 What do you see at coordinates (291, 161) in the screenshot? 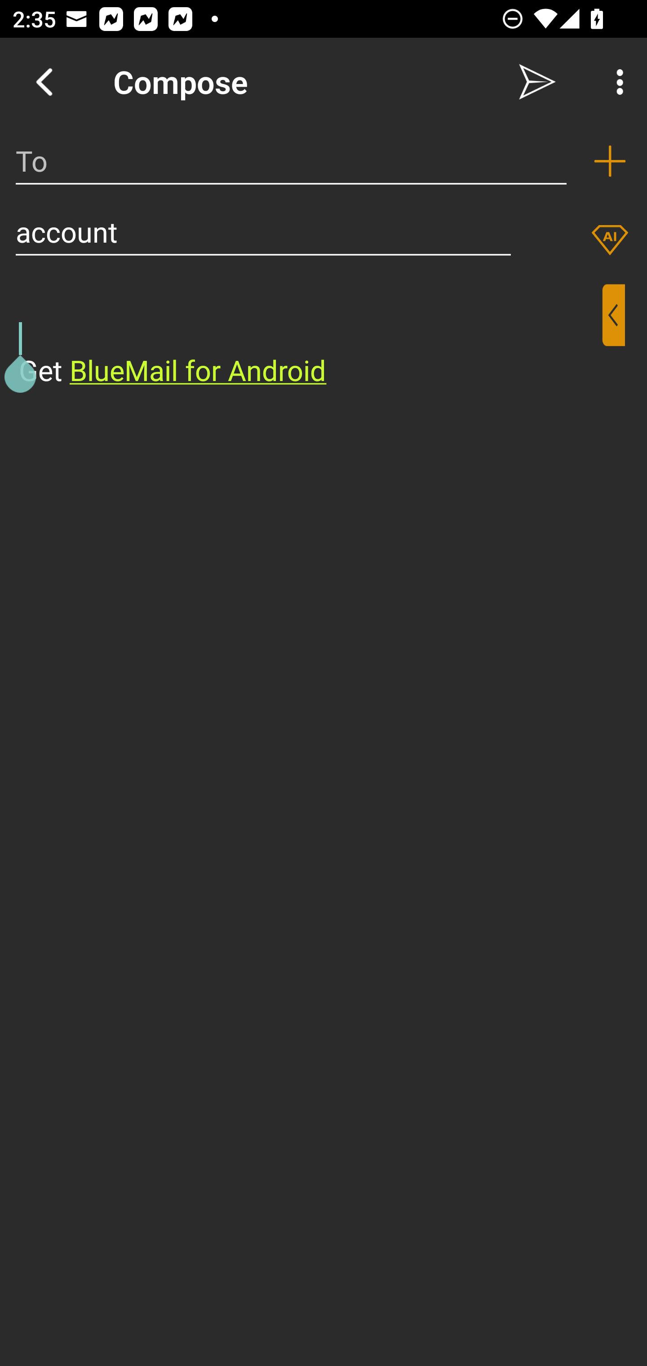
I see `To` at bounding box center [291, 161].